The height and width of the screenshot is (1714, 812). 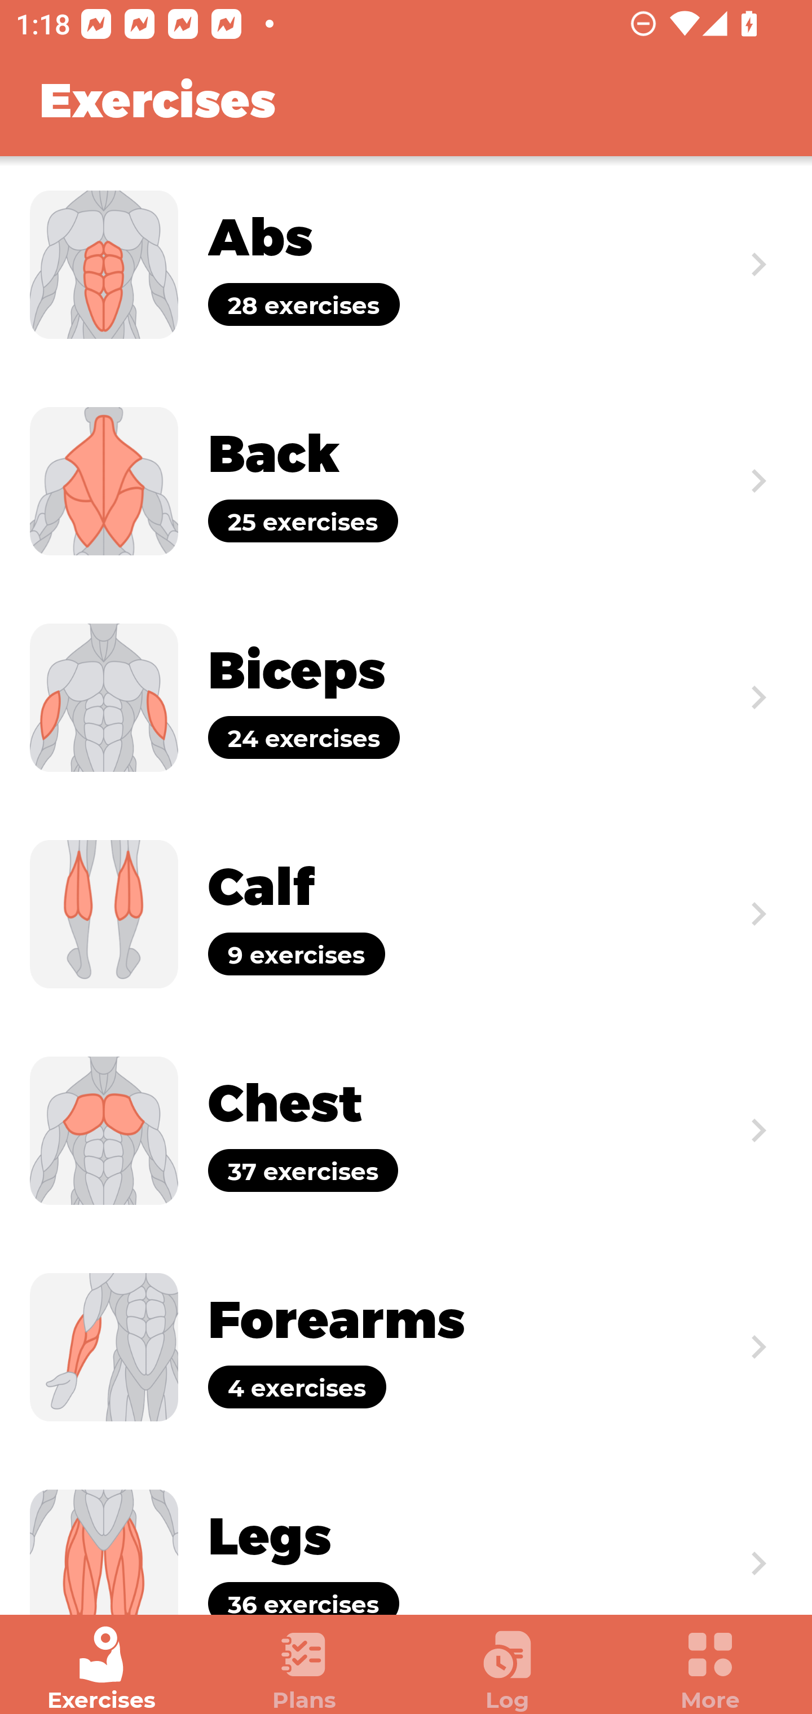 I want to click on More, so click(x=710, y=1669).